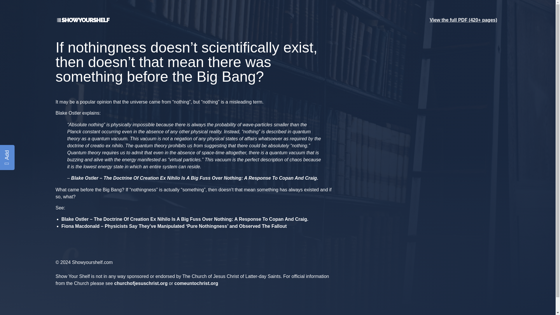 Image resolution: width=560 pixels, height=315 pixels. I want to click on churchofjesuschrist.org, so click(141, 283).